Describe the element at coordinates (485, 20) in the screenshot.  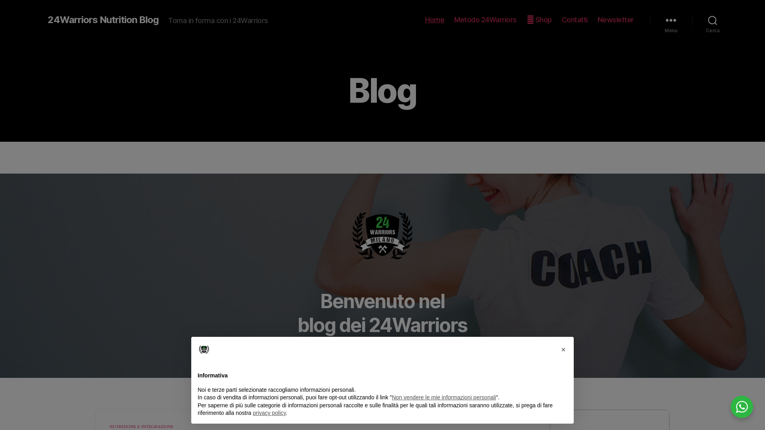
I see `Metodo 24Warriors` at that location.